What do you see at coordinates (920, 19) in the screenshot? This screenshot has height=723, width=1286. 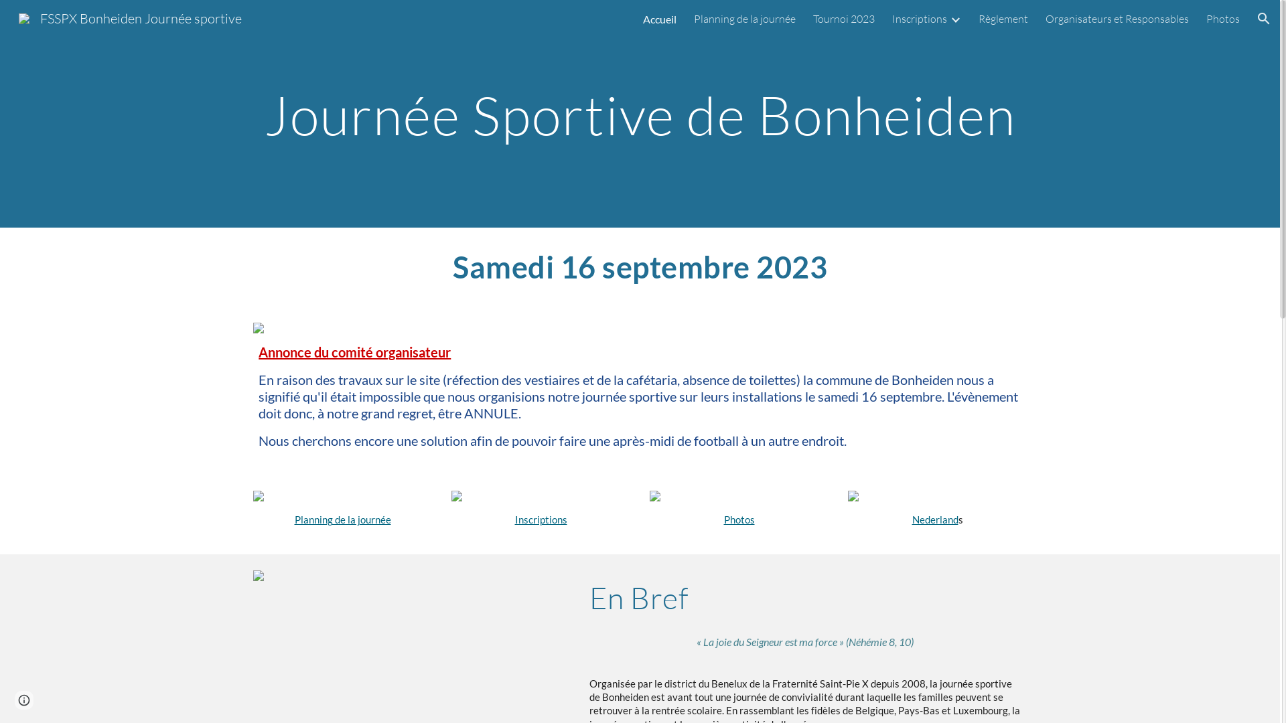 I see `Inscriptions` at bounding box center [920, 19].